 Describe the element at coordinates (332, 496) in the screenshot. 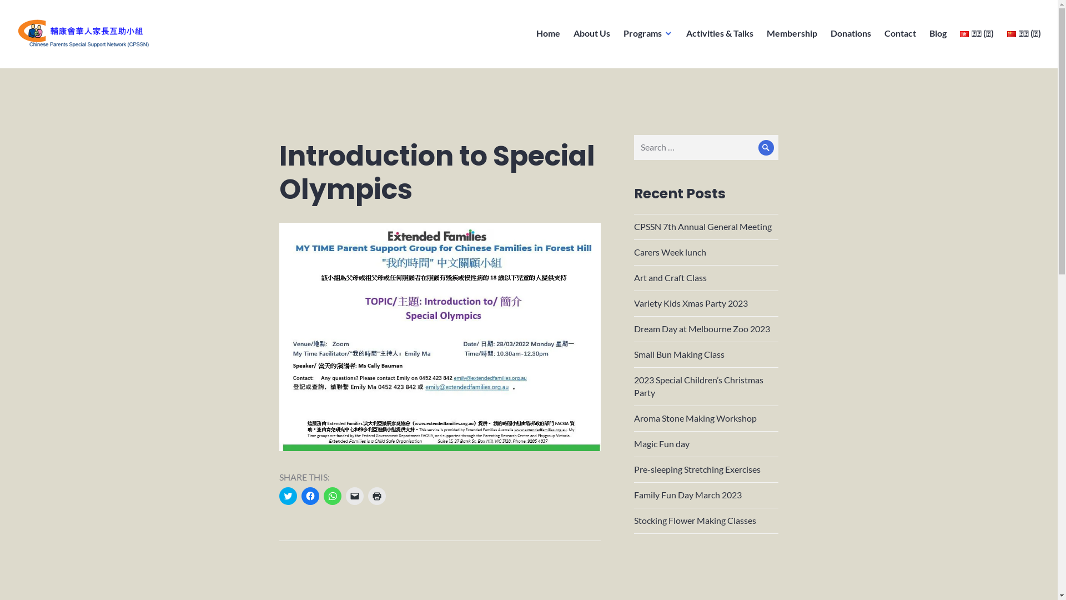

I see `Click to share on WhatsApp (Opens in new window)` at that location.